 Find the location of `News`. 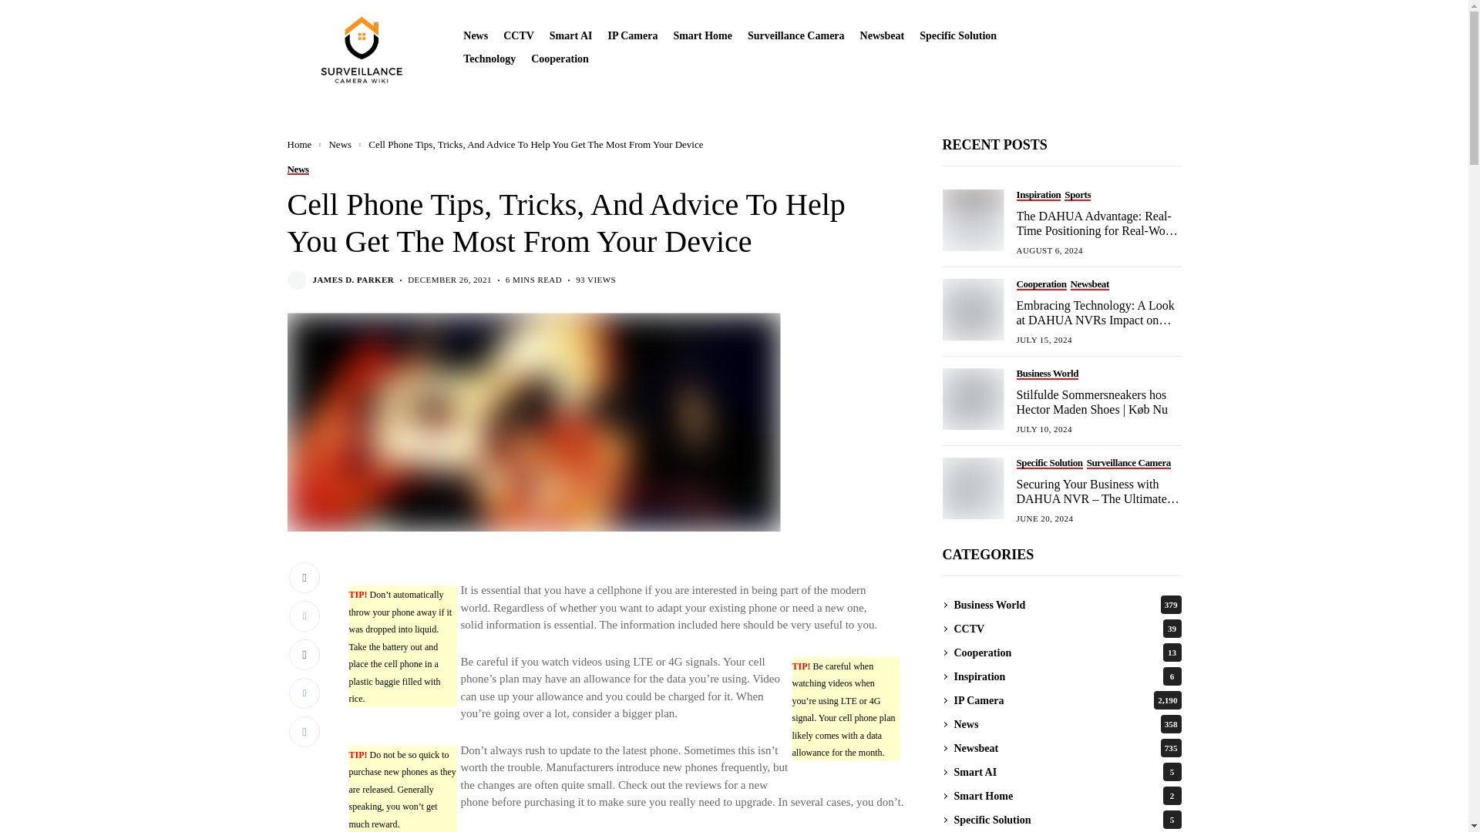

News is located at coordinates (475, 35).